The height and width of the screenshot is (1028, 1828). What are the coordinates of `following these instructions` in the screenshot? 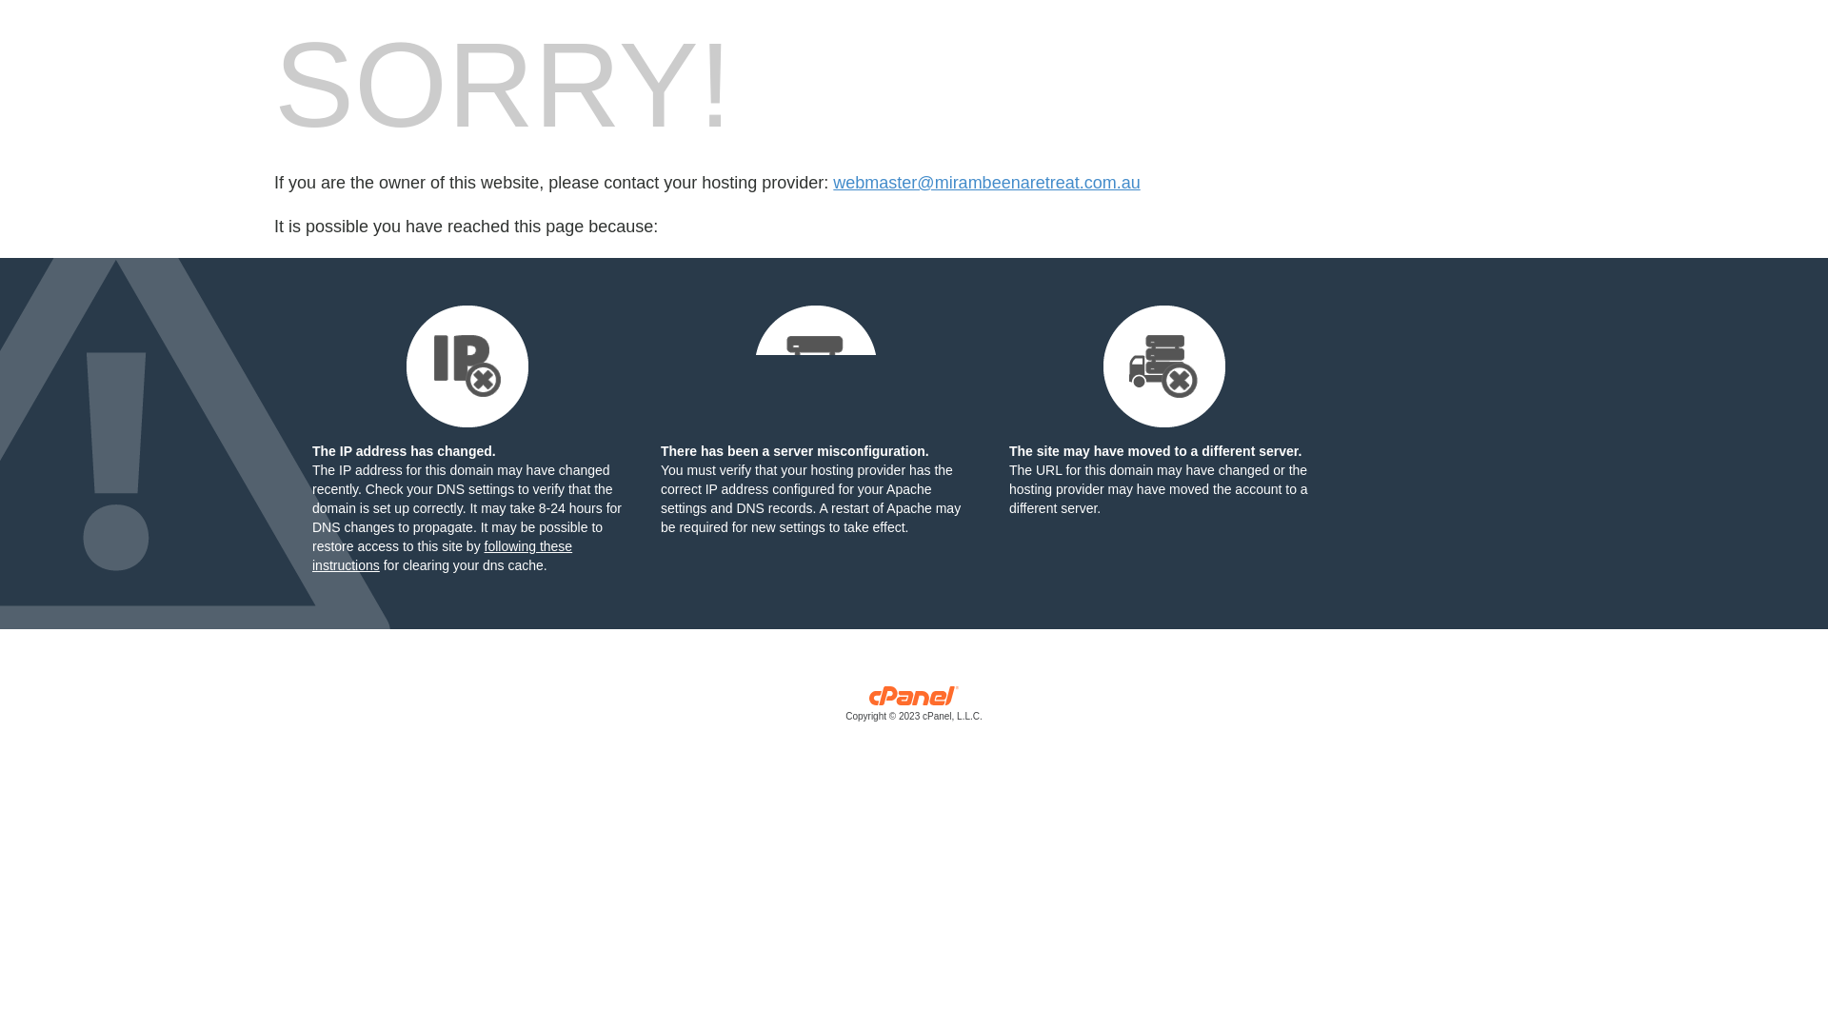 It's located at (442, 556).